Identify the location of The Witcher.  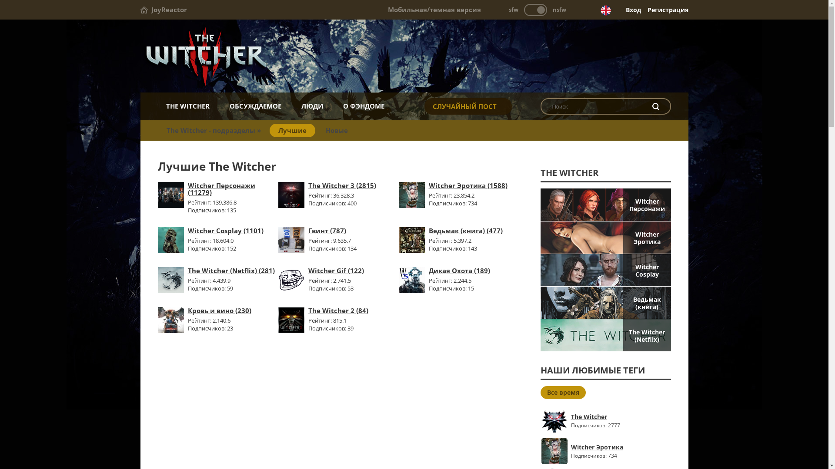
(598, 417).